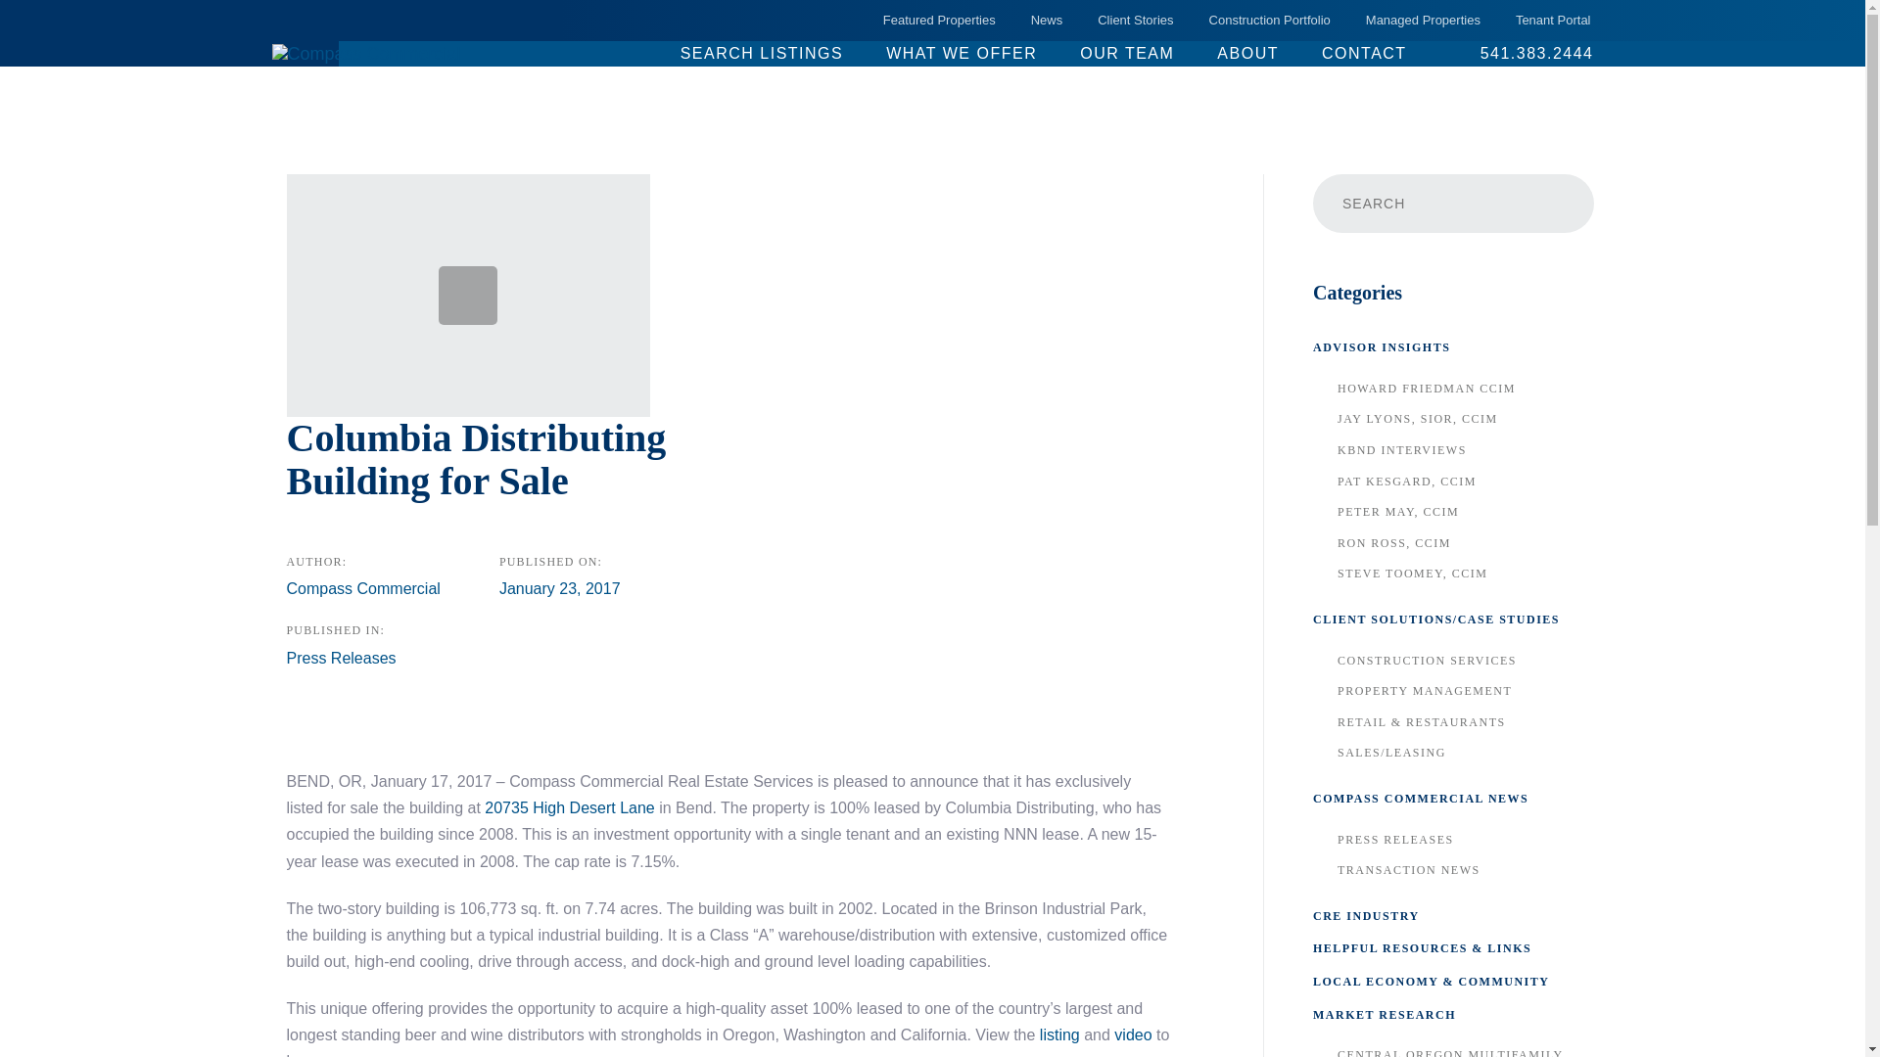 This screenshot has height=1057, width=1880. What do you see at coordinates (1269, 20) in the screenshot?
I see `Construction Portfolio` at bounding box center [1269, 20].